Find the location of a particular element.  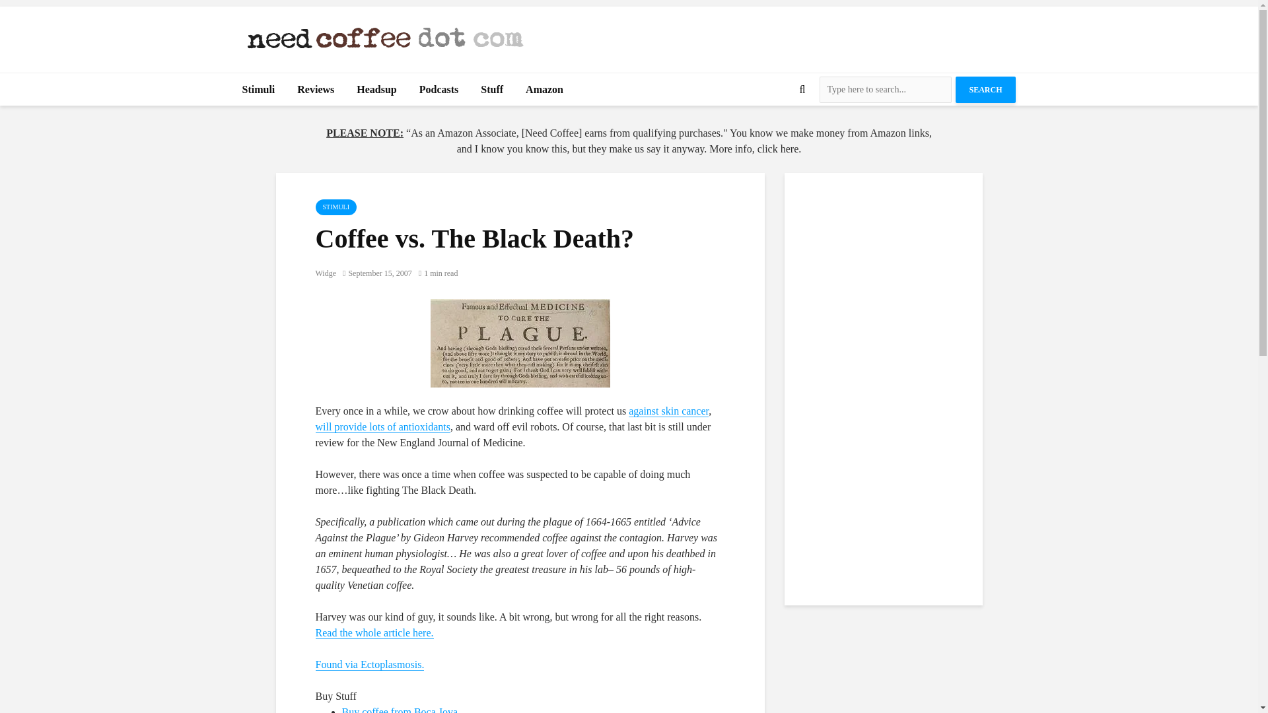

STIMULI is located at coordinates (337, 207).